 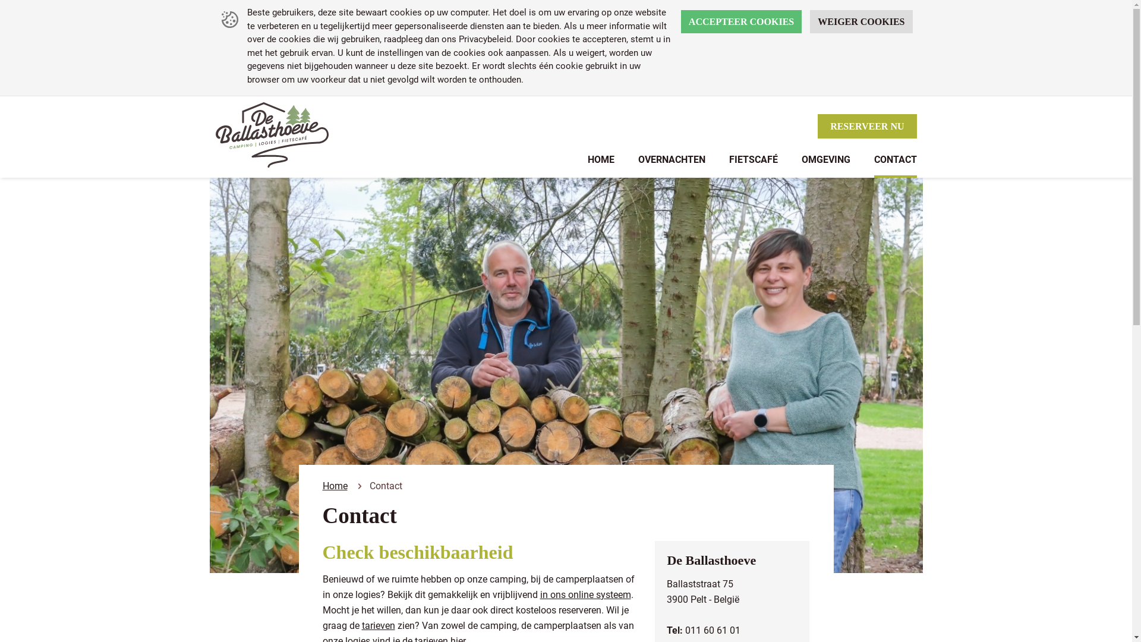 What do you see at coordinates (825, 165) in the screenshot?
I see `OMGEVING` at bounding box center [825, 165].